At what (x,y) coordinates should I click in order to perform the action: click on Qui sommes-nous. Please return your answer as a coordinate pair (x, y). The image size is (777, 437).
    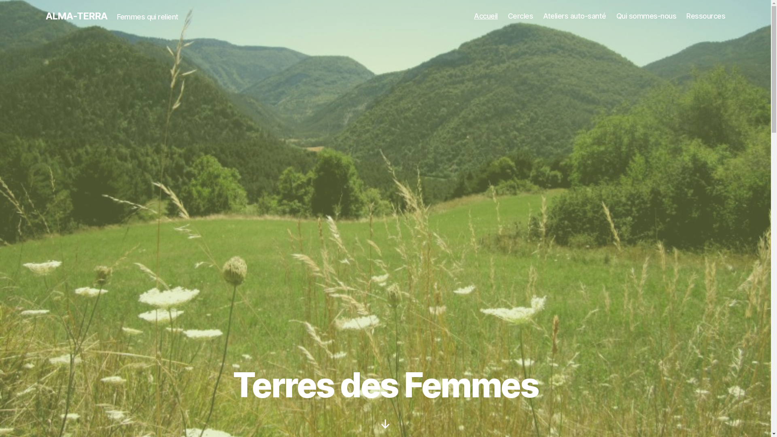
    Looking at the image, I should click on (647, 16).